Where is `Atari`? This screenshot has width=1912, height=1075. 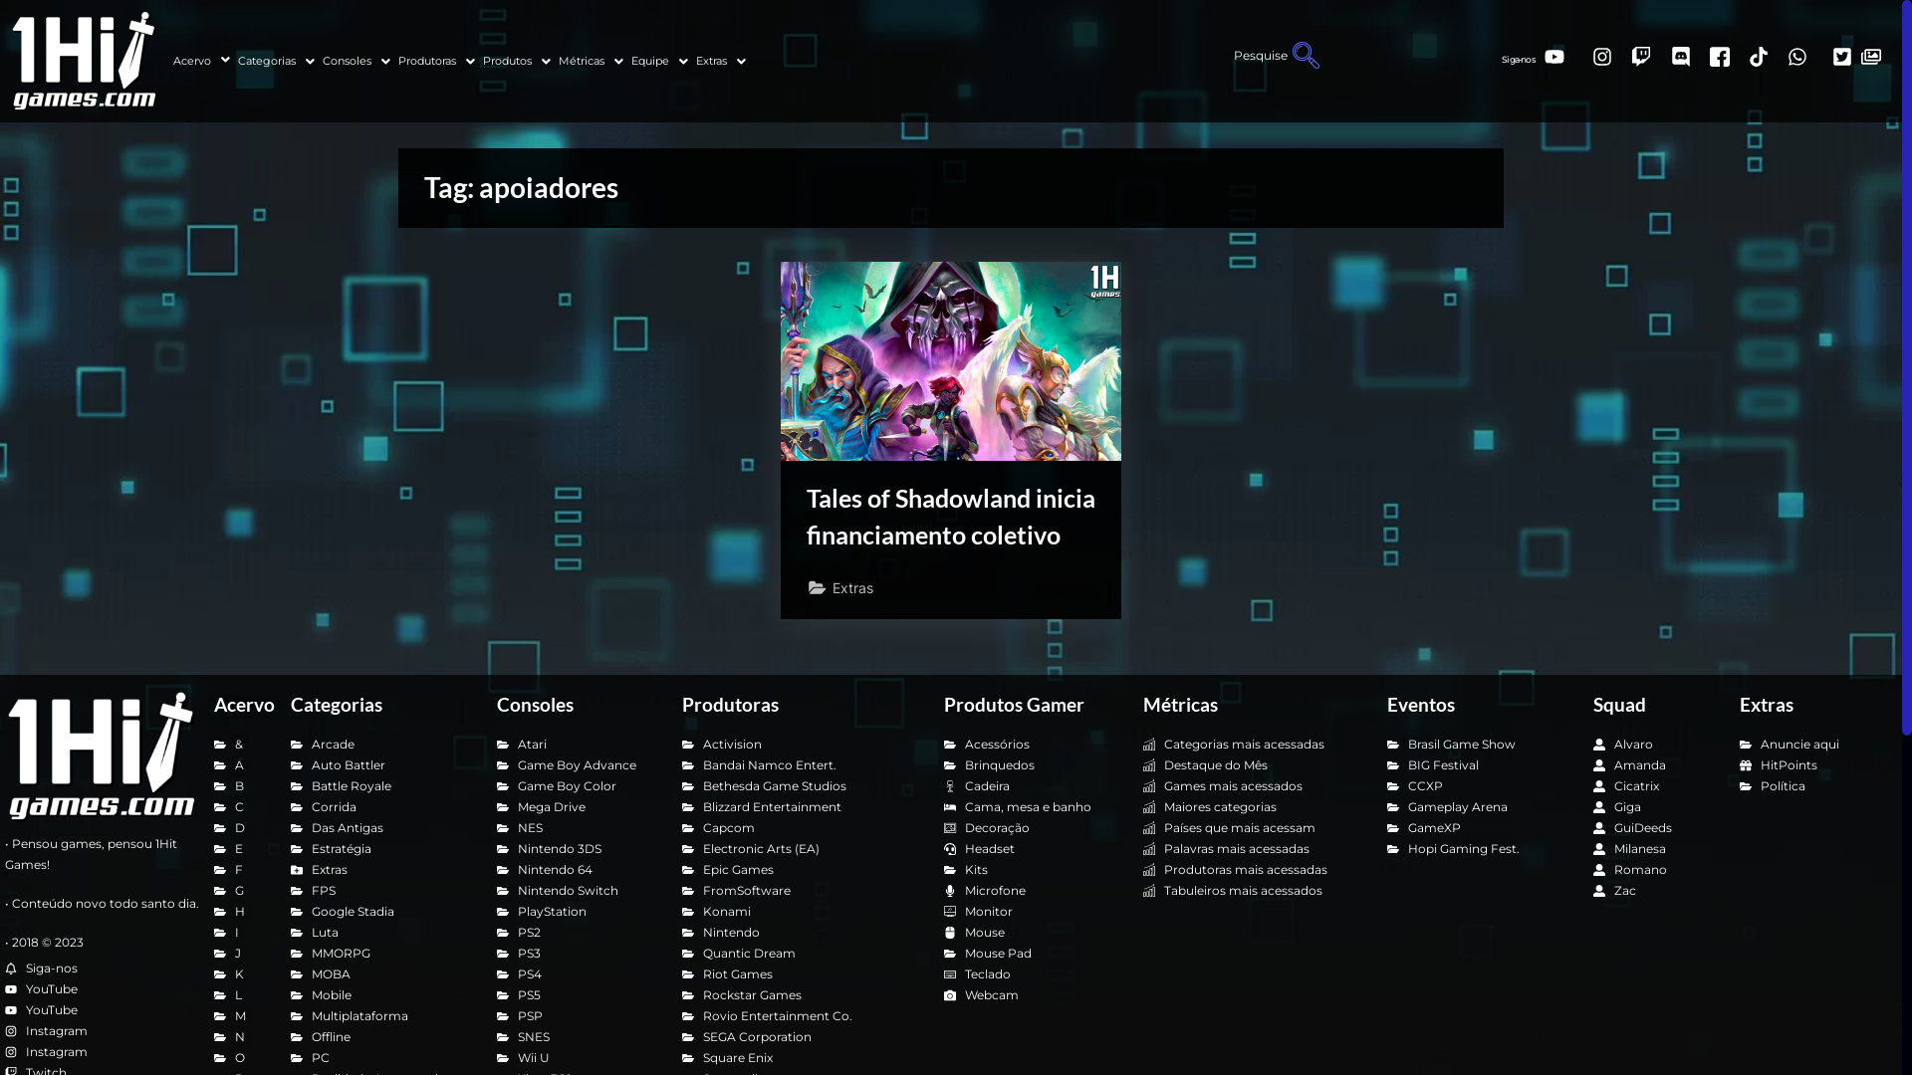 Atari is located at coordinates (580, 745).